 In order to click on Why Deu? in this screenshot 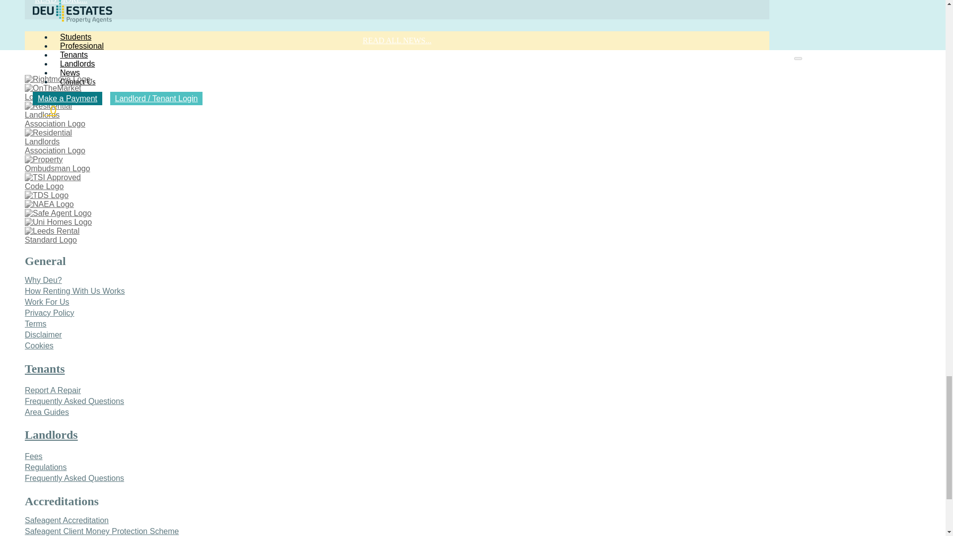, I will do `click(43, 280)`.